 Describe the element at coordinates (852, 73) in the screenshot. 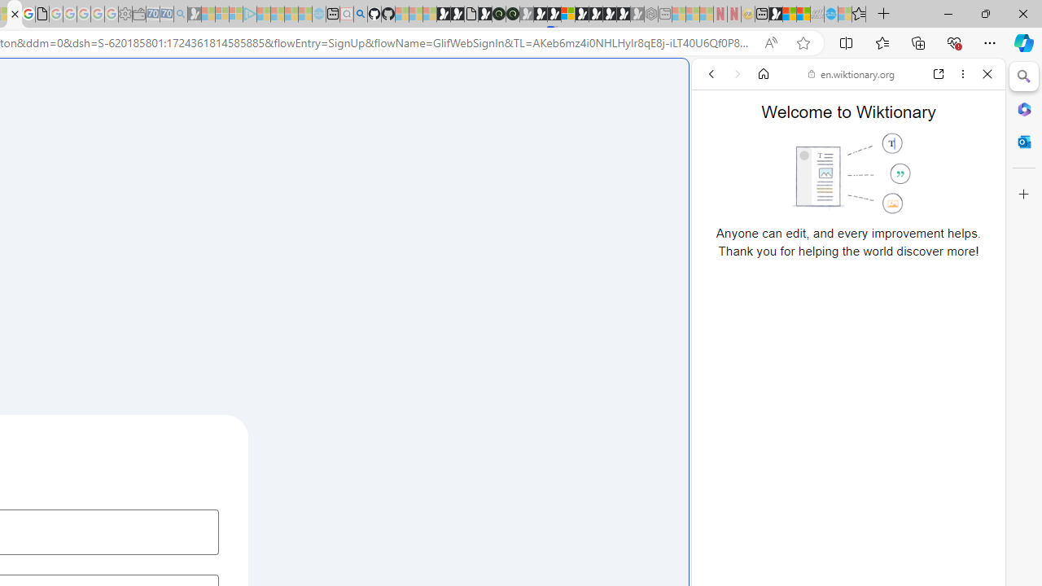

I see `en.wiktionary.org` at that location.